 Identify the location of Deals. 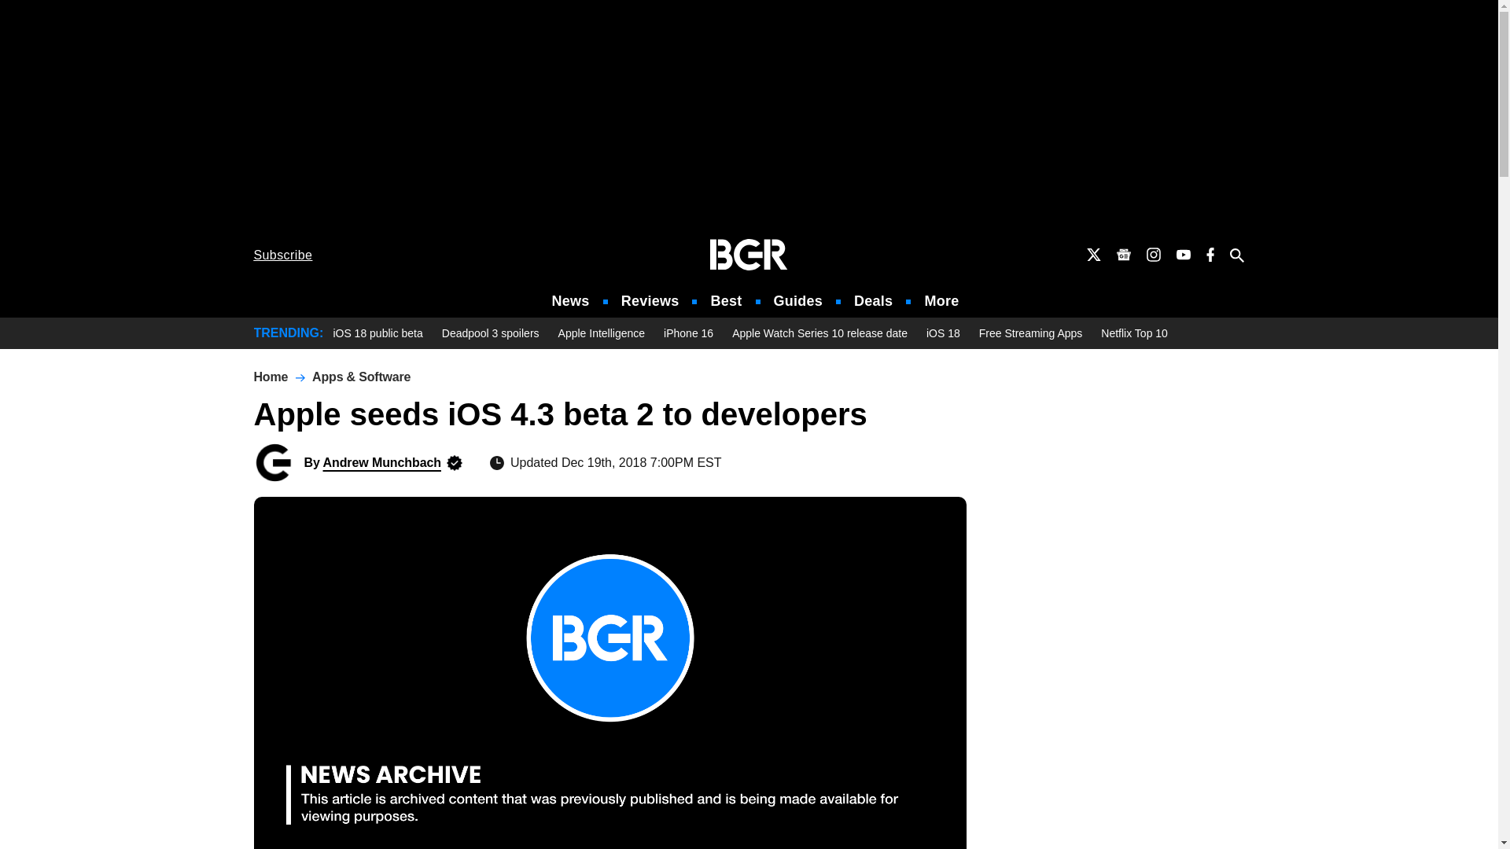
(873, 301).